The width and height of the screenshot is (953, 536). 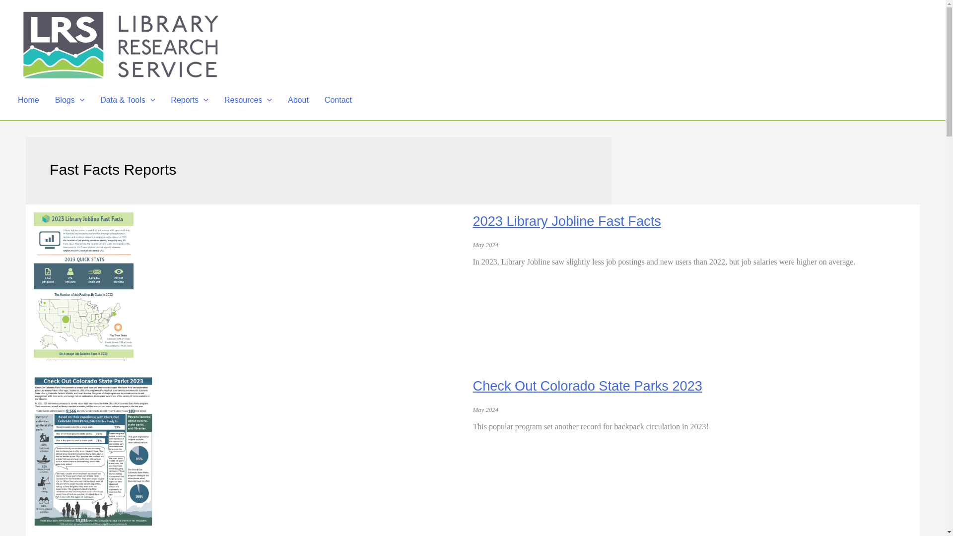 What do you see at coordinates (69, 100) in the screenshot?
I see `Blogs` at bounding box center [69, 100].